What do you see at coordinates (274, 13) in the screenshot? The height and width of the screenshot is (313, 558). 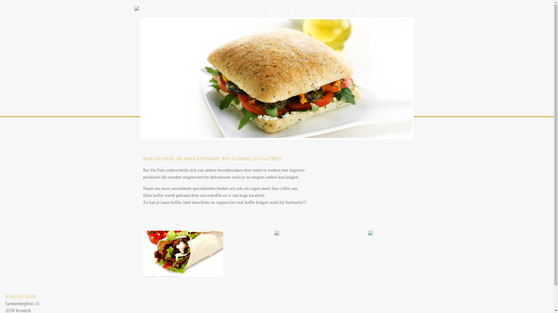 I see `MENU` at bounding box center [274, 13].